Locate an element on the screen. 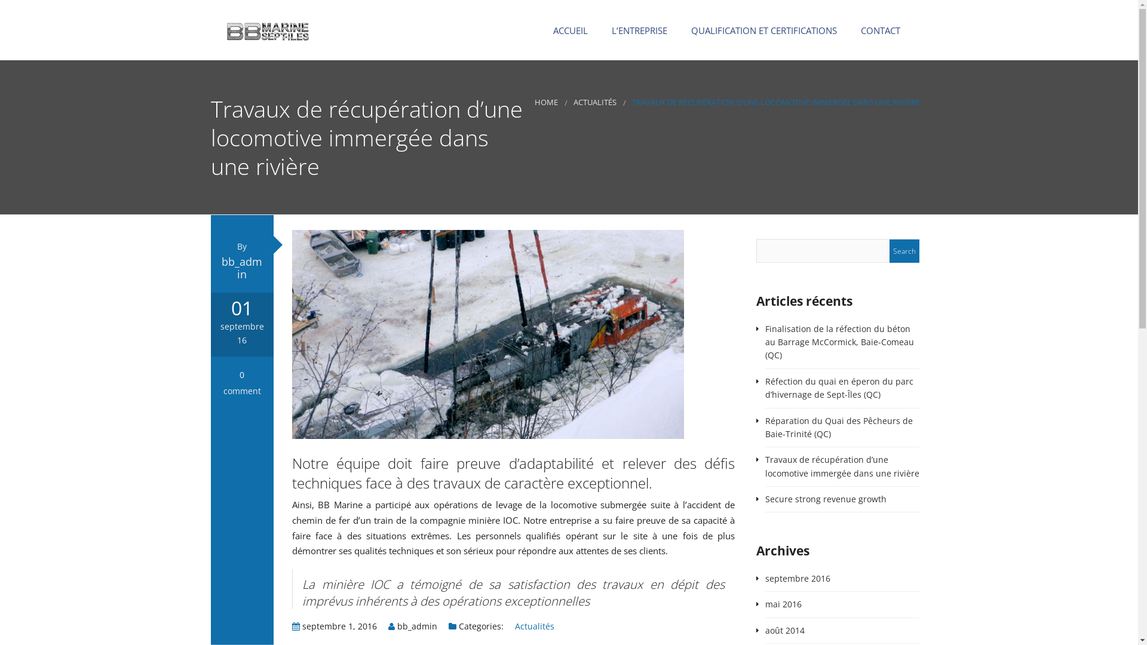 Image resolution: width=1147 pixels, height=645 pixels. mai 2016 is located at coordinates (784, 604).